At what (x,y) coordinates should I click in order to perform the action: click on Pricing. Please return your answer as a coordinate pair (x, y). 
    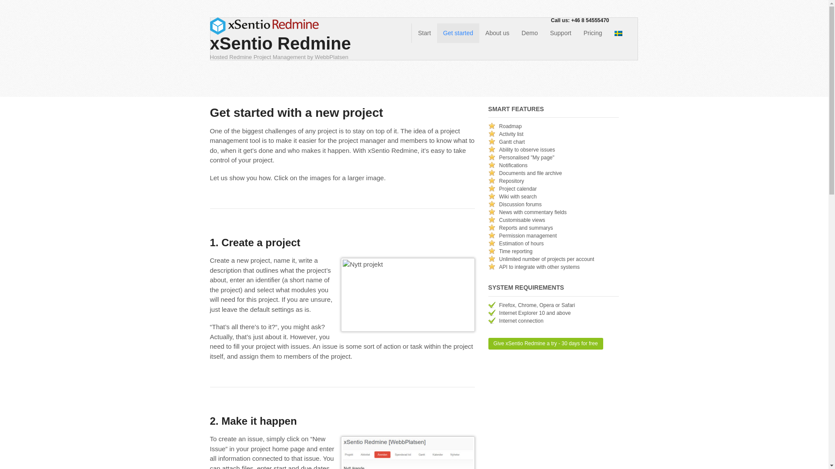
    Looking at the image, I should click on (593, 33).